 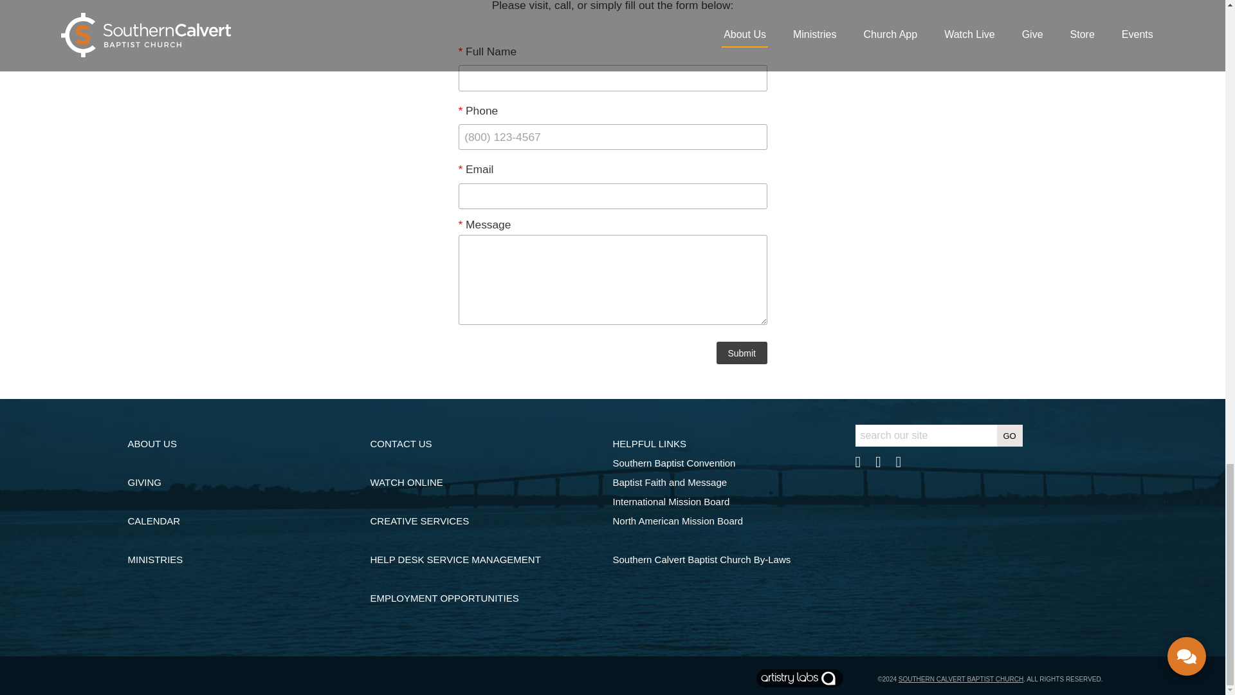 What do you see at coordinates (153, 521) in the screenshot?
I see `CALENDAR` at bounding box center [153, 521].